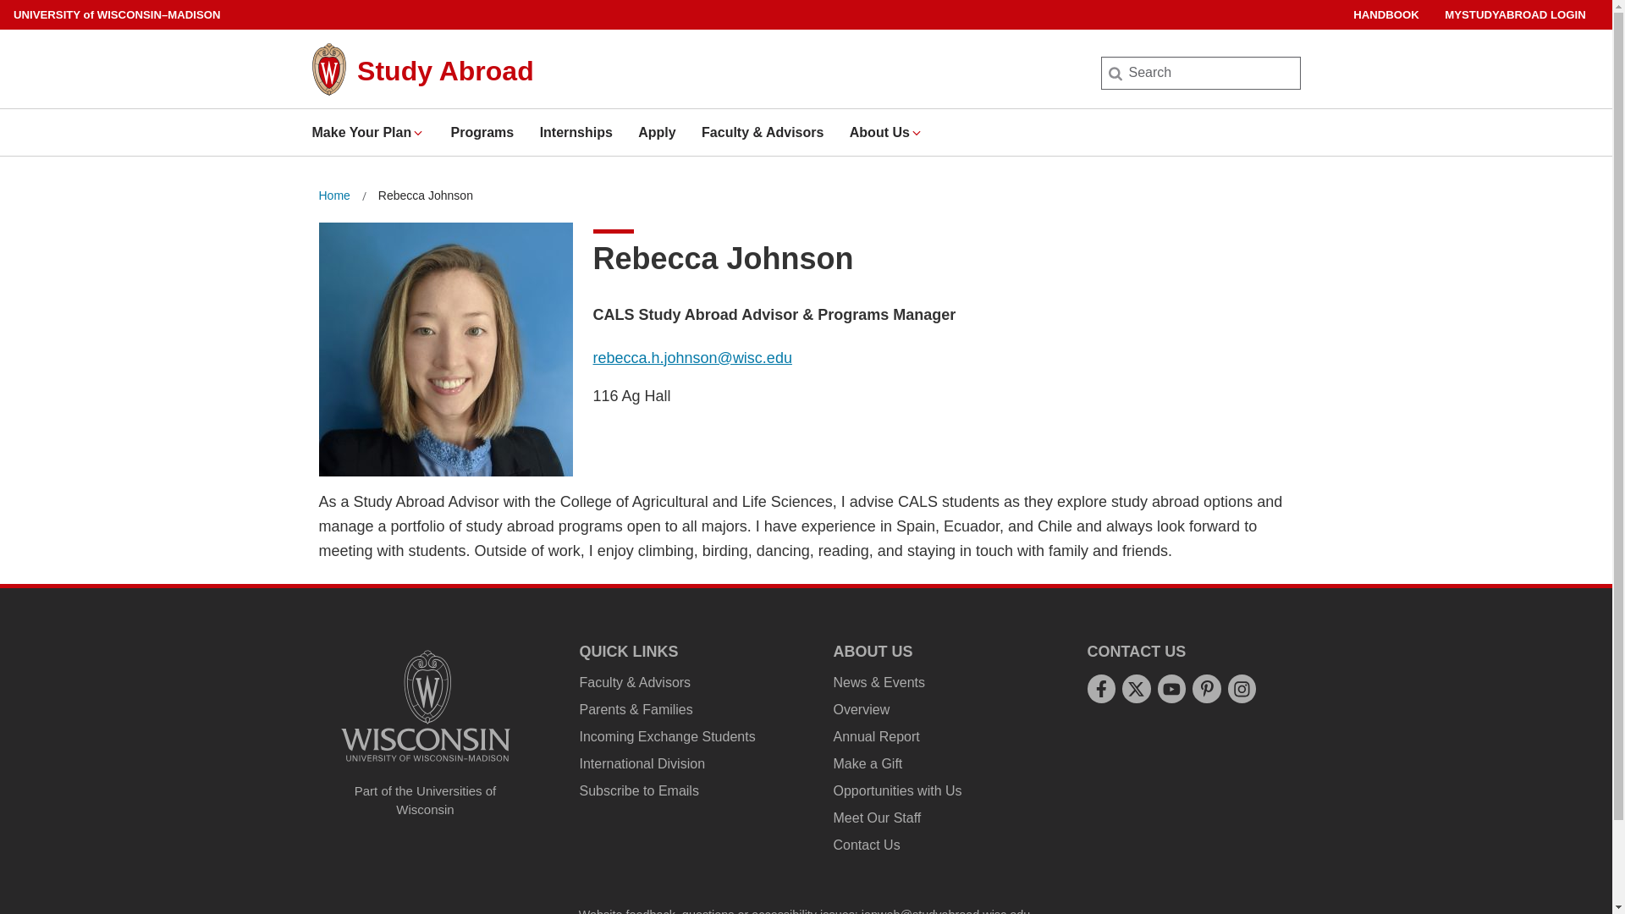 This screenshot has width=1625, height=914. Describe the element at coordinates (367, 132) in the screenshot. I see `Make Your Plan Expand` at that location.